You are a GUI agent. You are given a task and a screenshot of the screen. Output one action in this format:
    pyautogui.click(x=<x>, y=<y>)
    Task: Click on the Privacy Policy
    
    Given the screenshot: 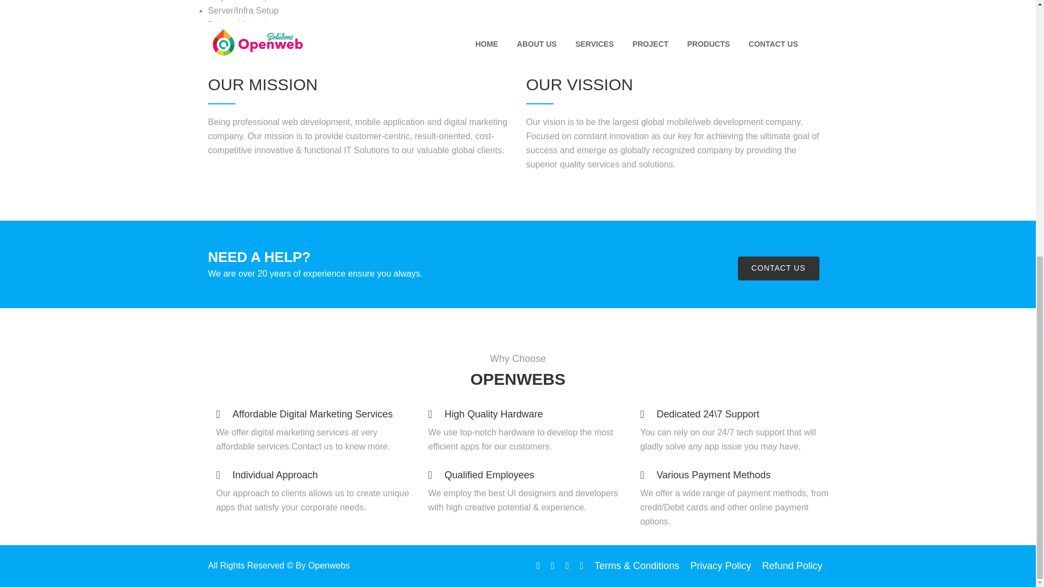 What is the action you would take?
    pyautogui.click(x=720, y=565)
    